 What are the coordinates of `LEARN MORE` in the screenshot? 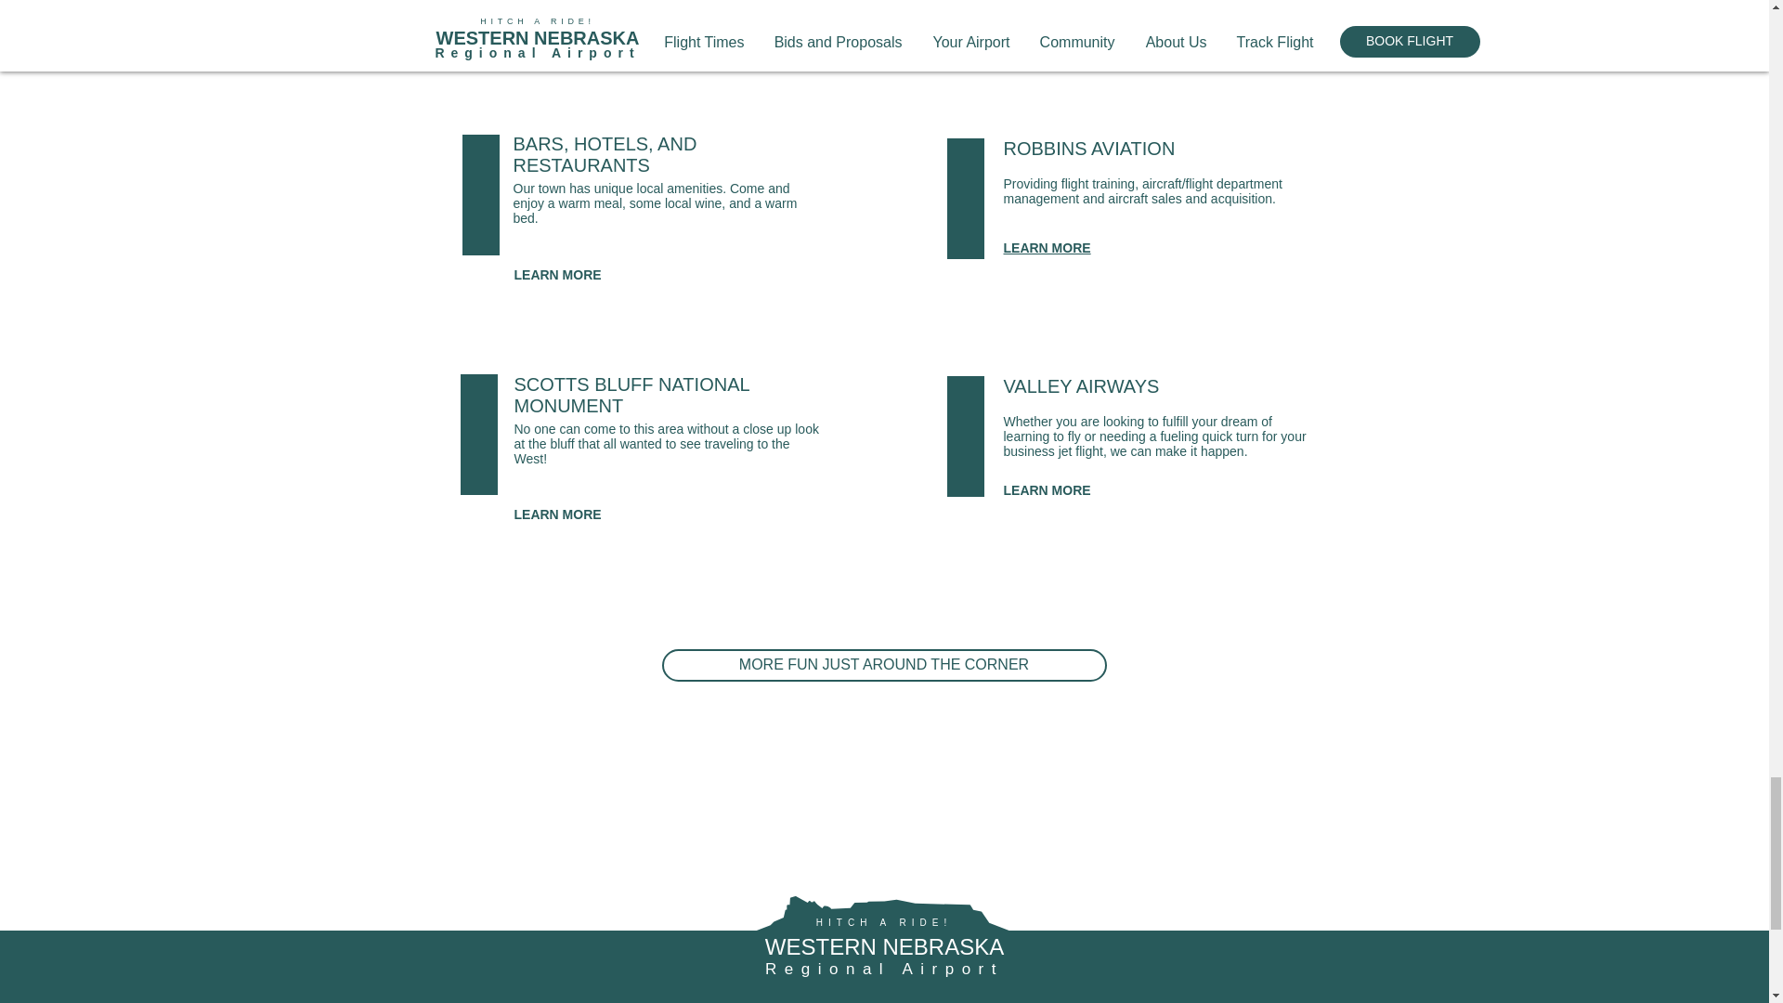 It's located at (555, 13).